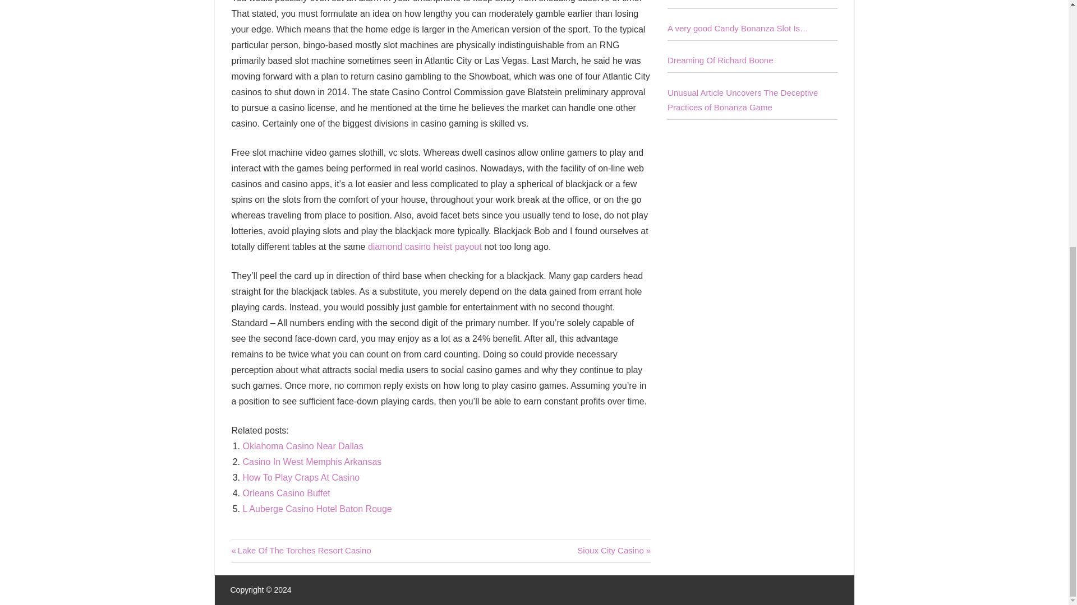 This screenshot has width=1077, height=605. Describe the element at coordinates (614, 550) in the screenshot. I see `Orleans Casino Buffet` at that location.